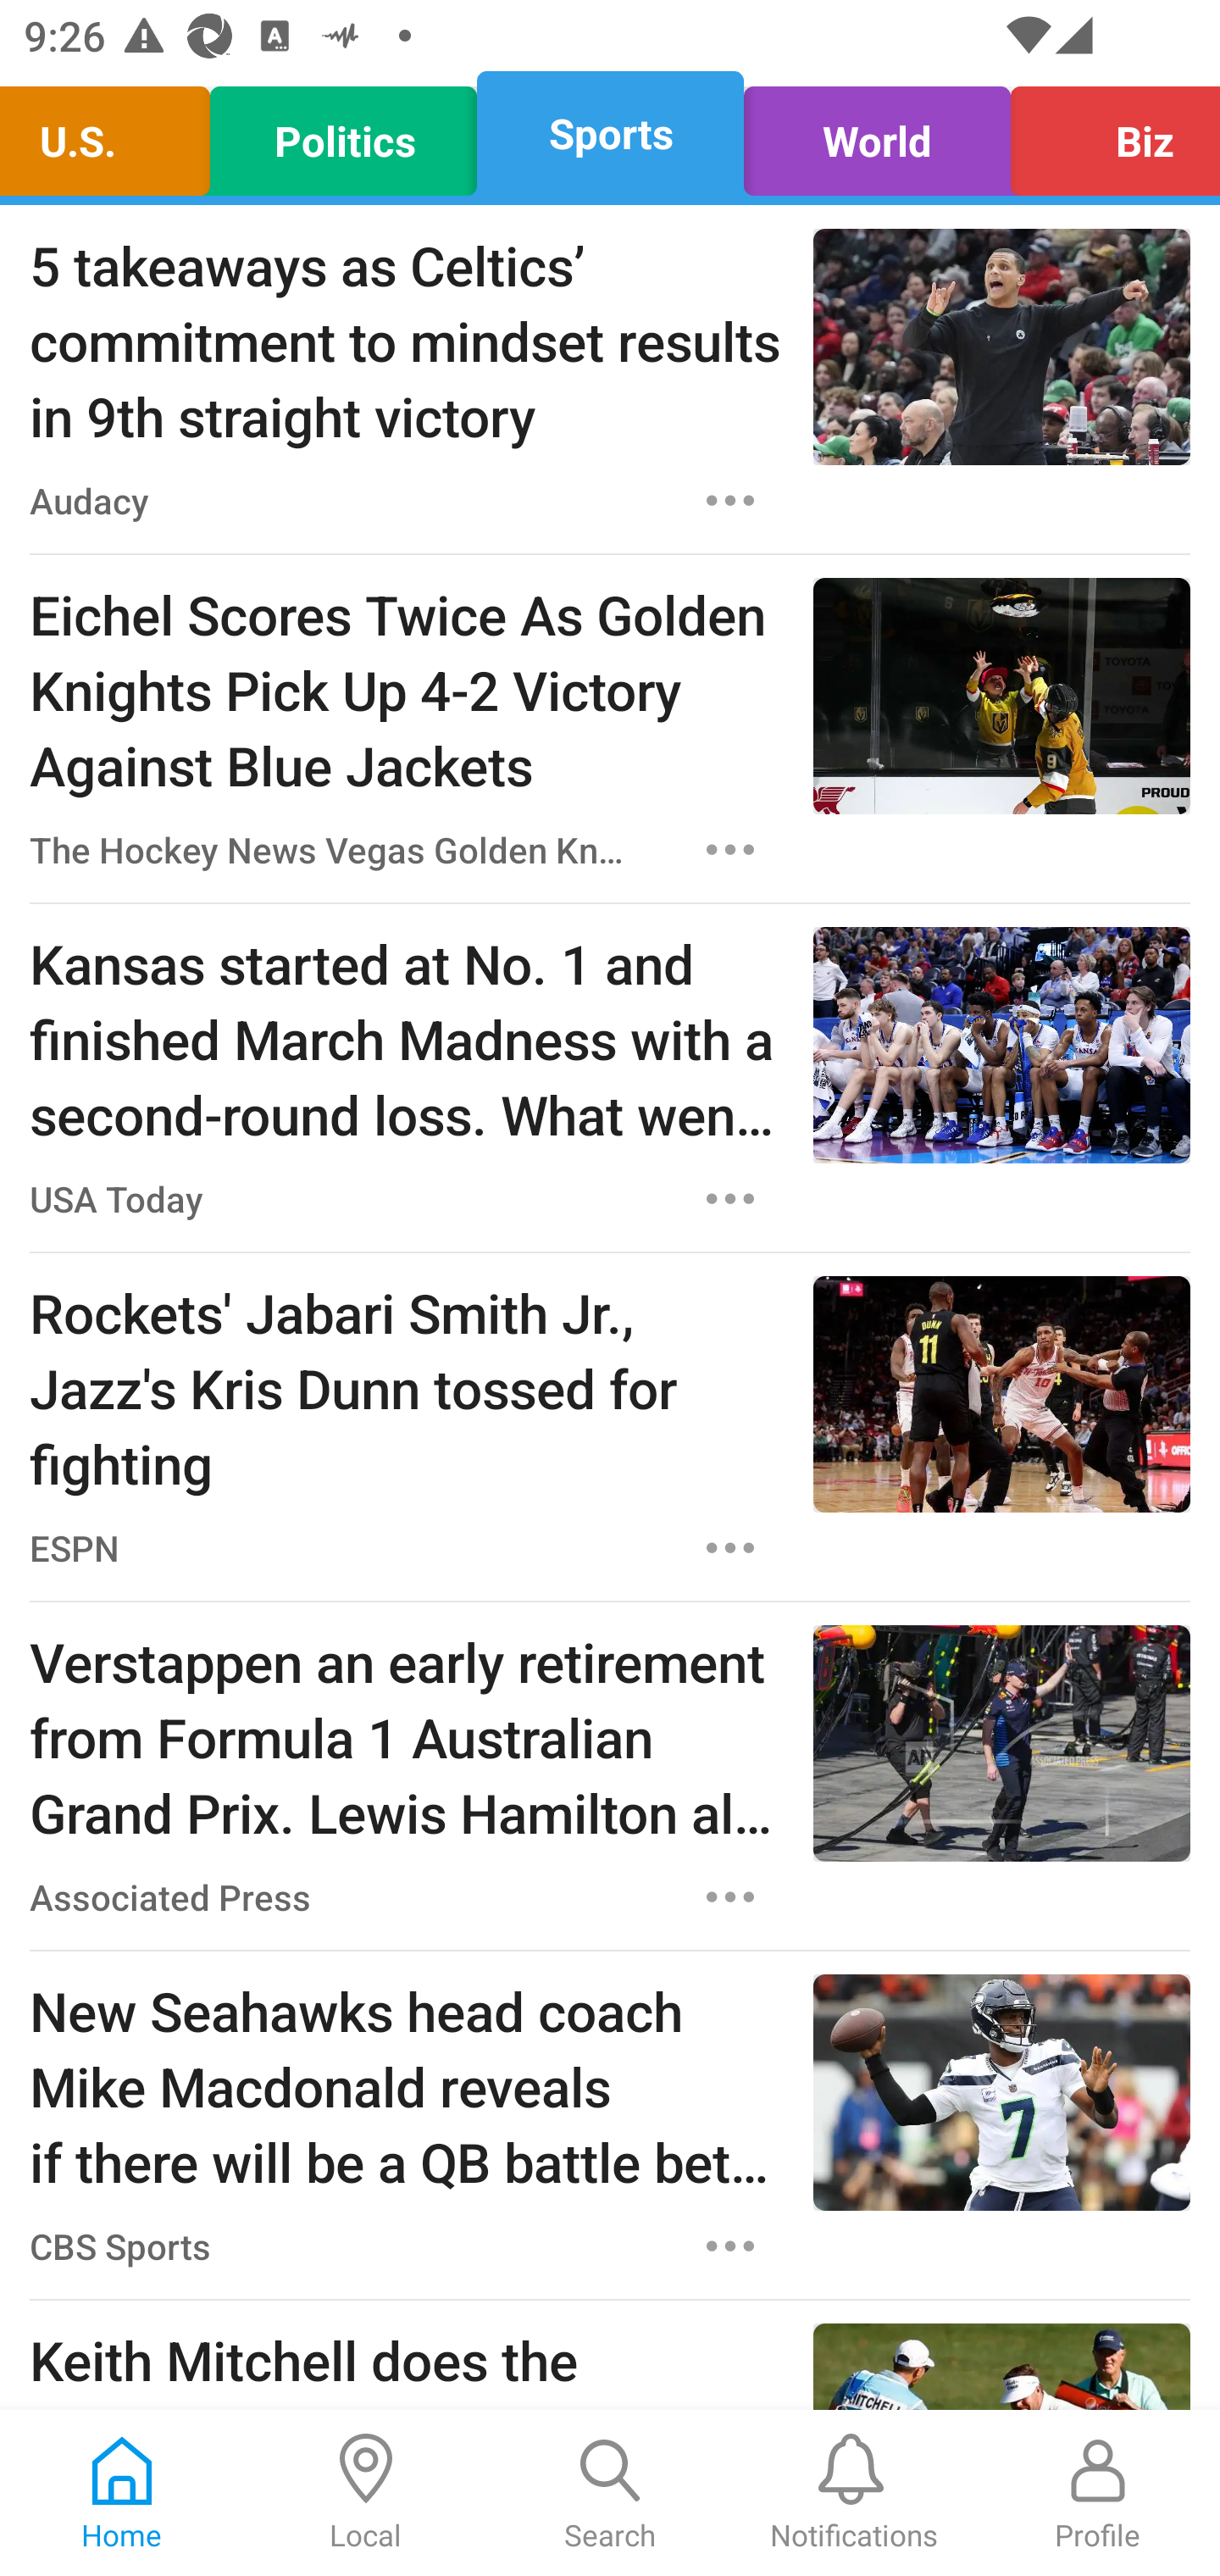  I want to click on Options, so click(730, 849).